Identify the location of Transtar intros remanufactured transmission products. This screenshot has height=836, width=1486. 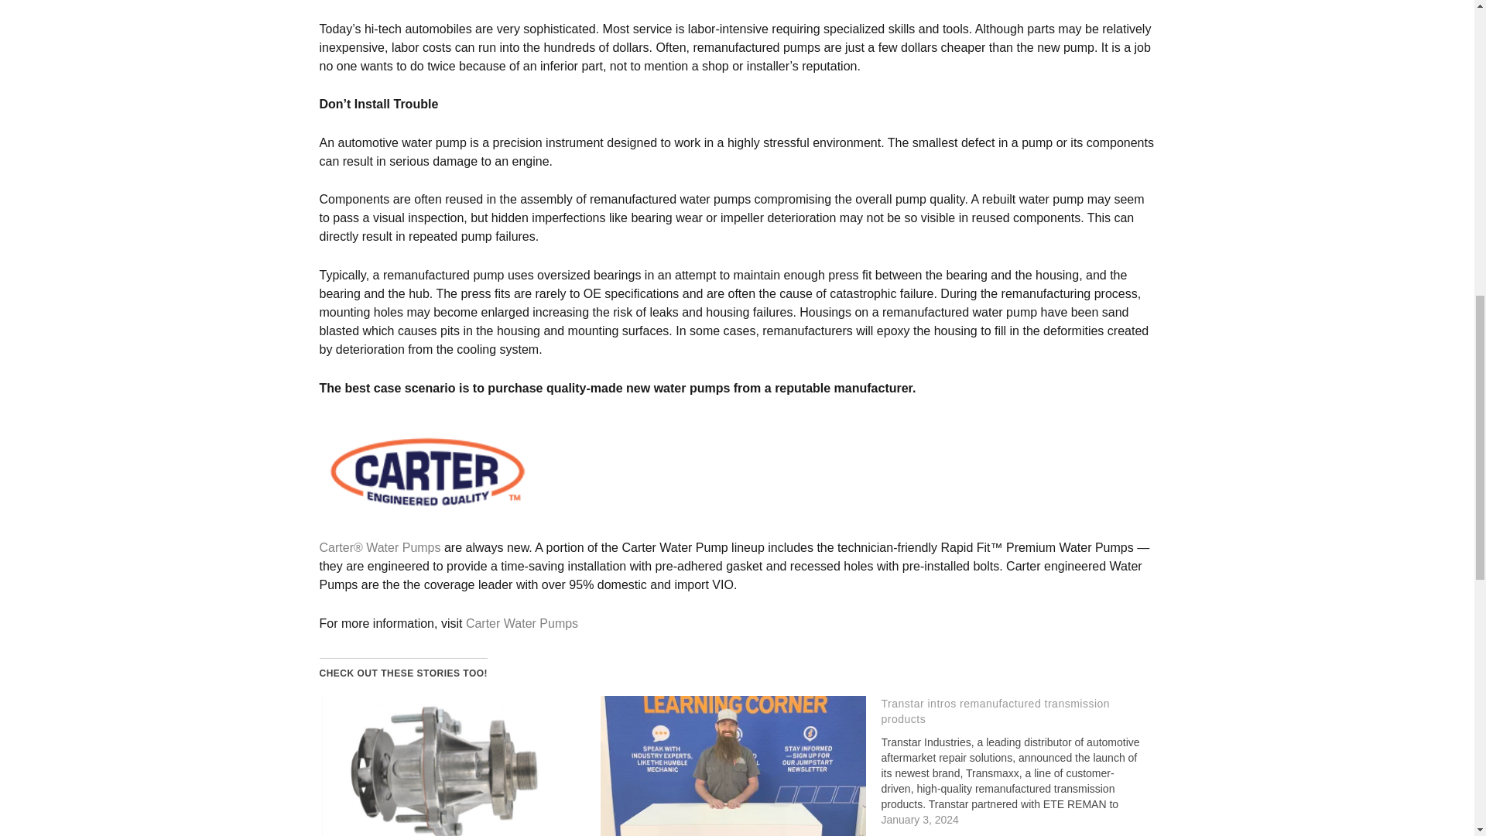
(1022, 762).